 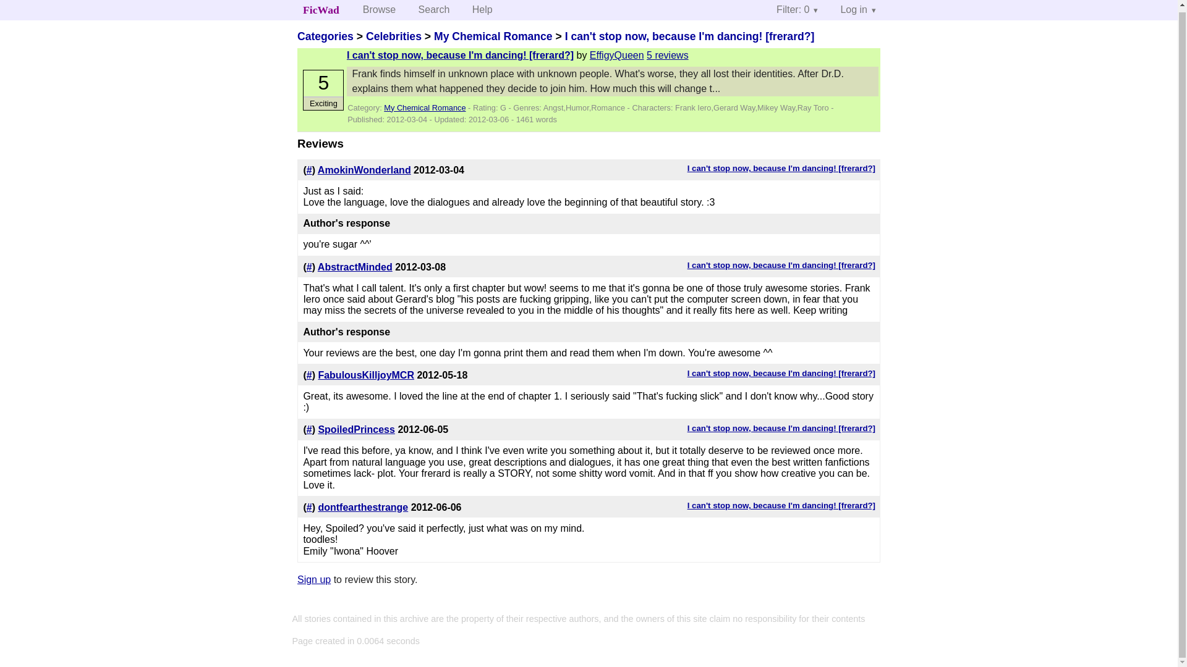 What do you see at coordinates (436, 508) in the screenshot?
I see `2012-06-06 02:20:53` at bounding box center [436, 508].